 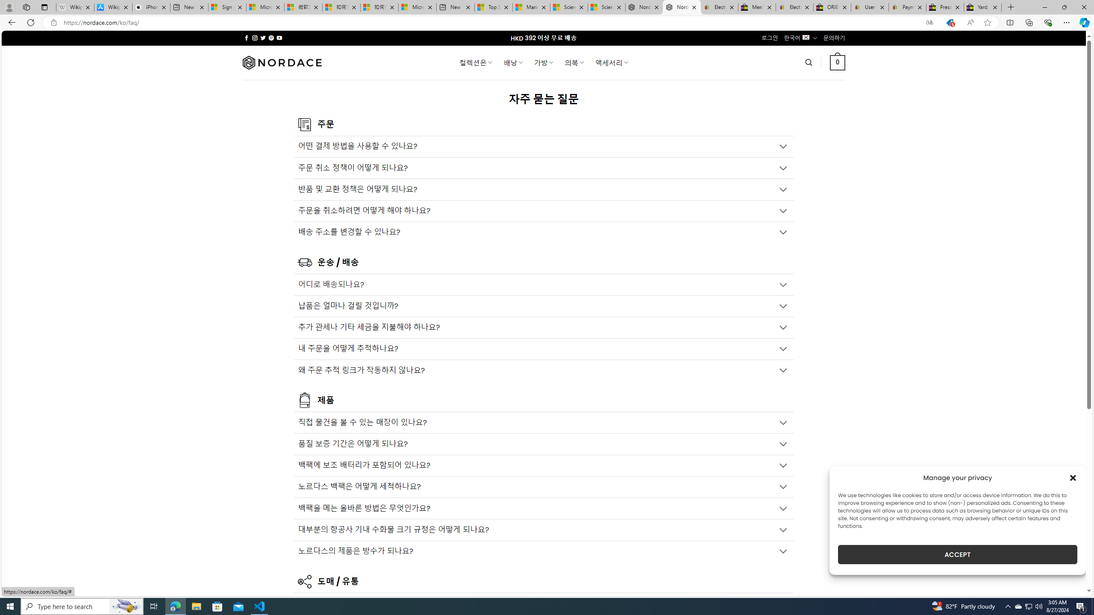 I want to click on   0  , so click(x=838, y=62).